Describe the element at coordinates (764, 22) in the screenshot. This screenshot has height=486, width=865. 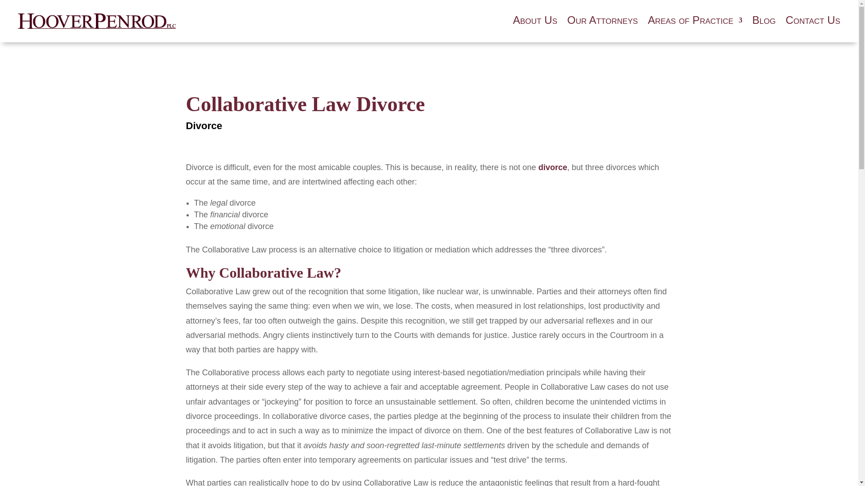
I see `Blog` at that location.